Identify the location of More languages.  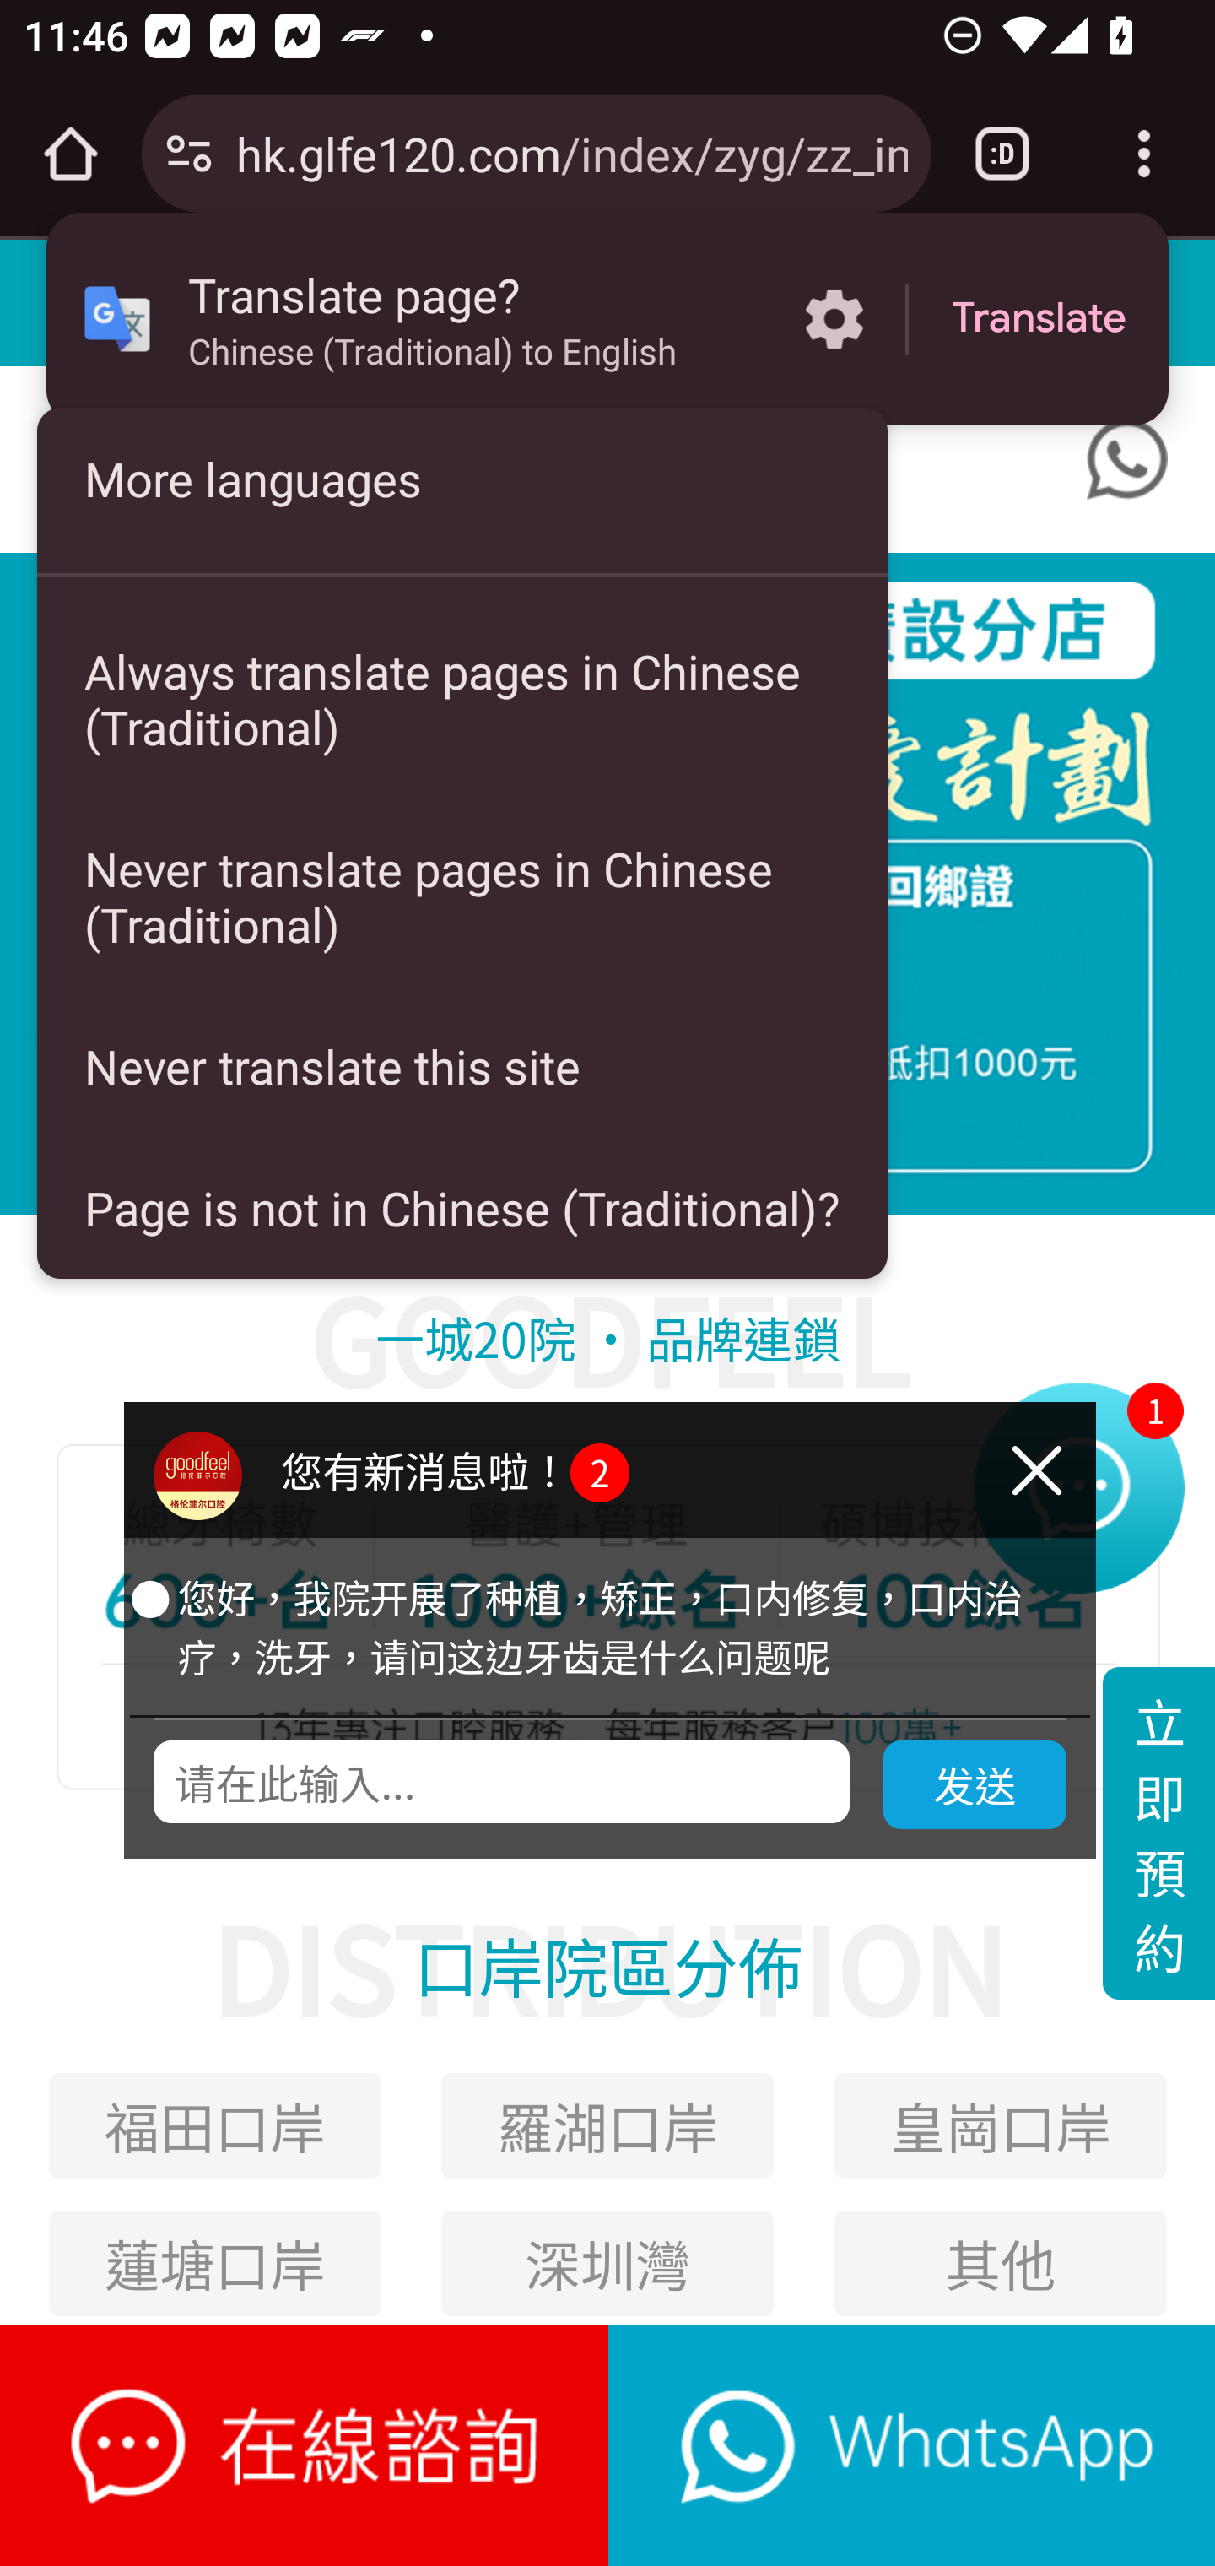
(462, 478).